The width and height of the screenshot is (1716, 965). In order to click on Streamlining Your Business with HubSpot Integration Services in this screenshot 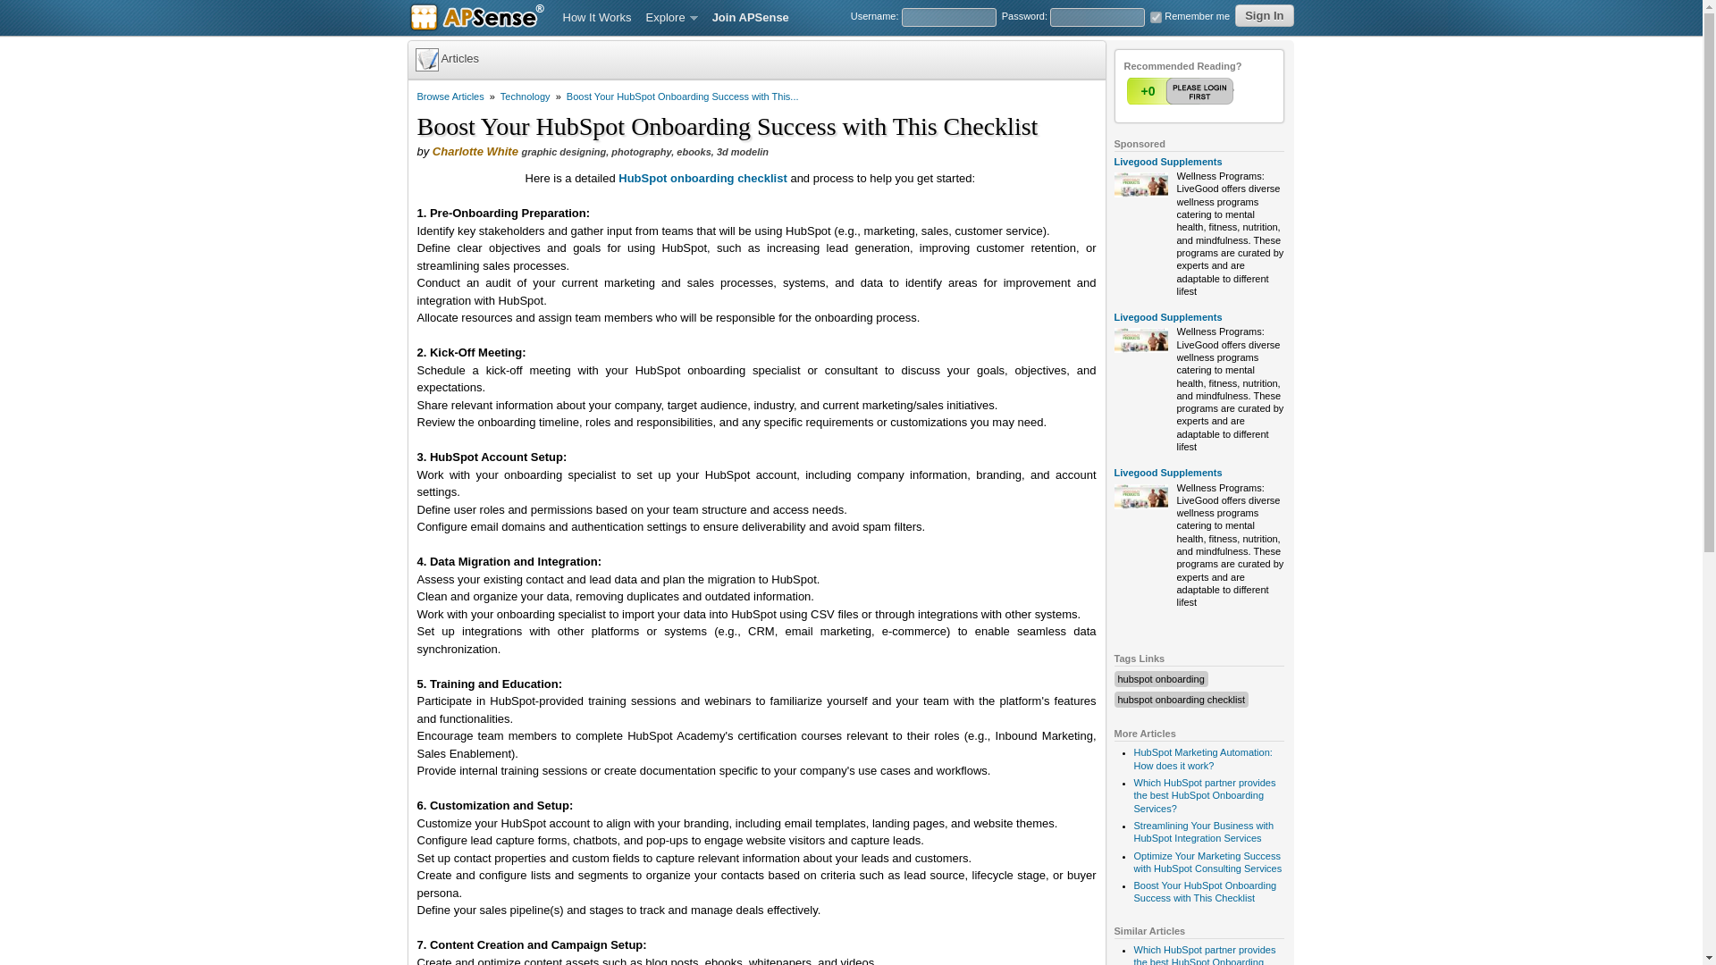, I will do `click(1203, 831)`.